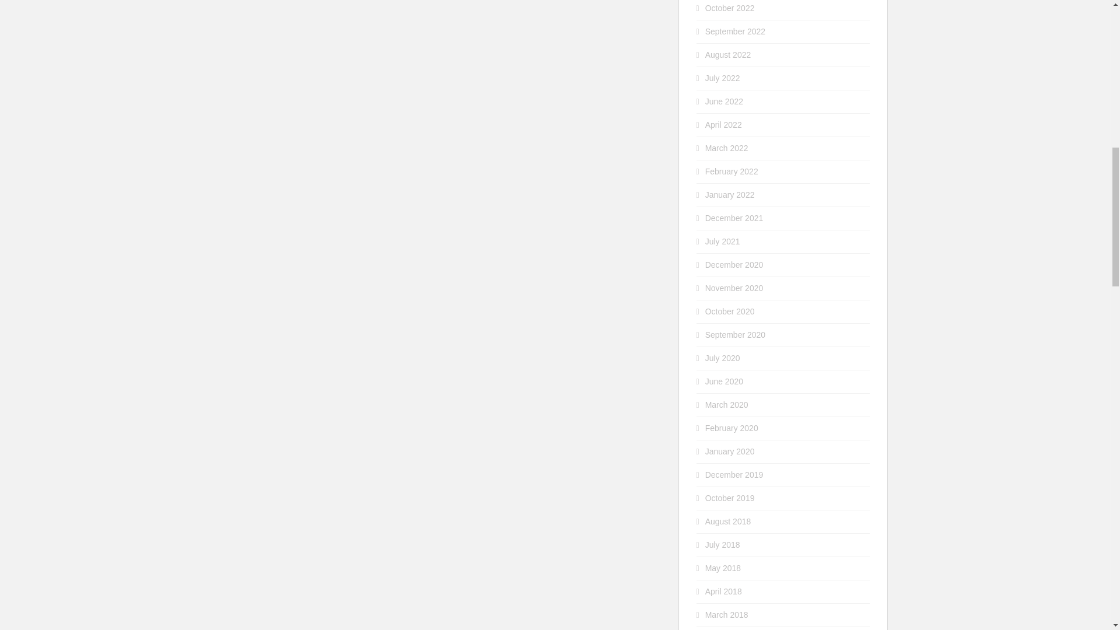  Describe the element at coordinates (723, 242) in the screenshot. I see `July 2021` at that location.